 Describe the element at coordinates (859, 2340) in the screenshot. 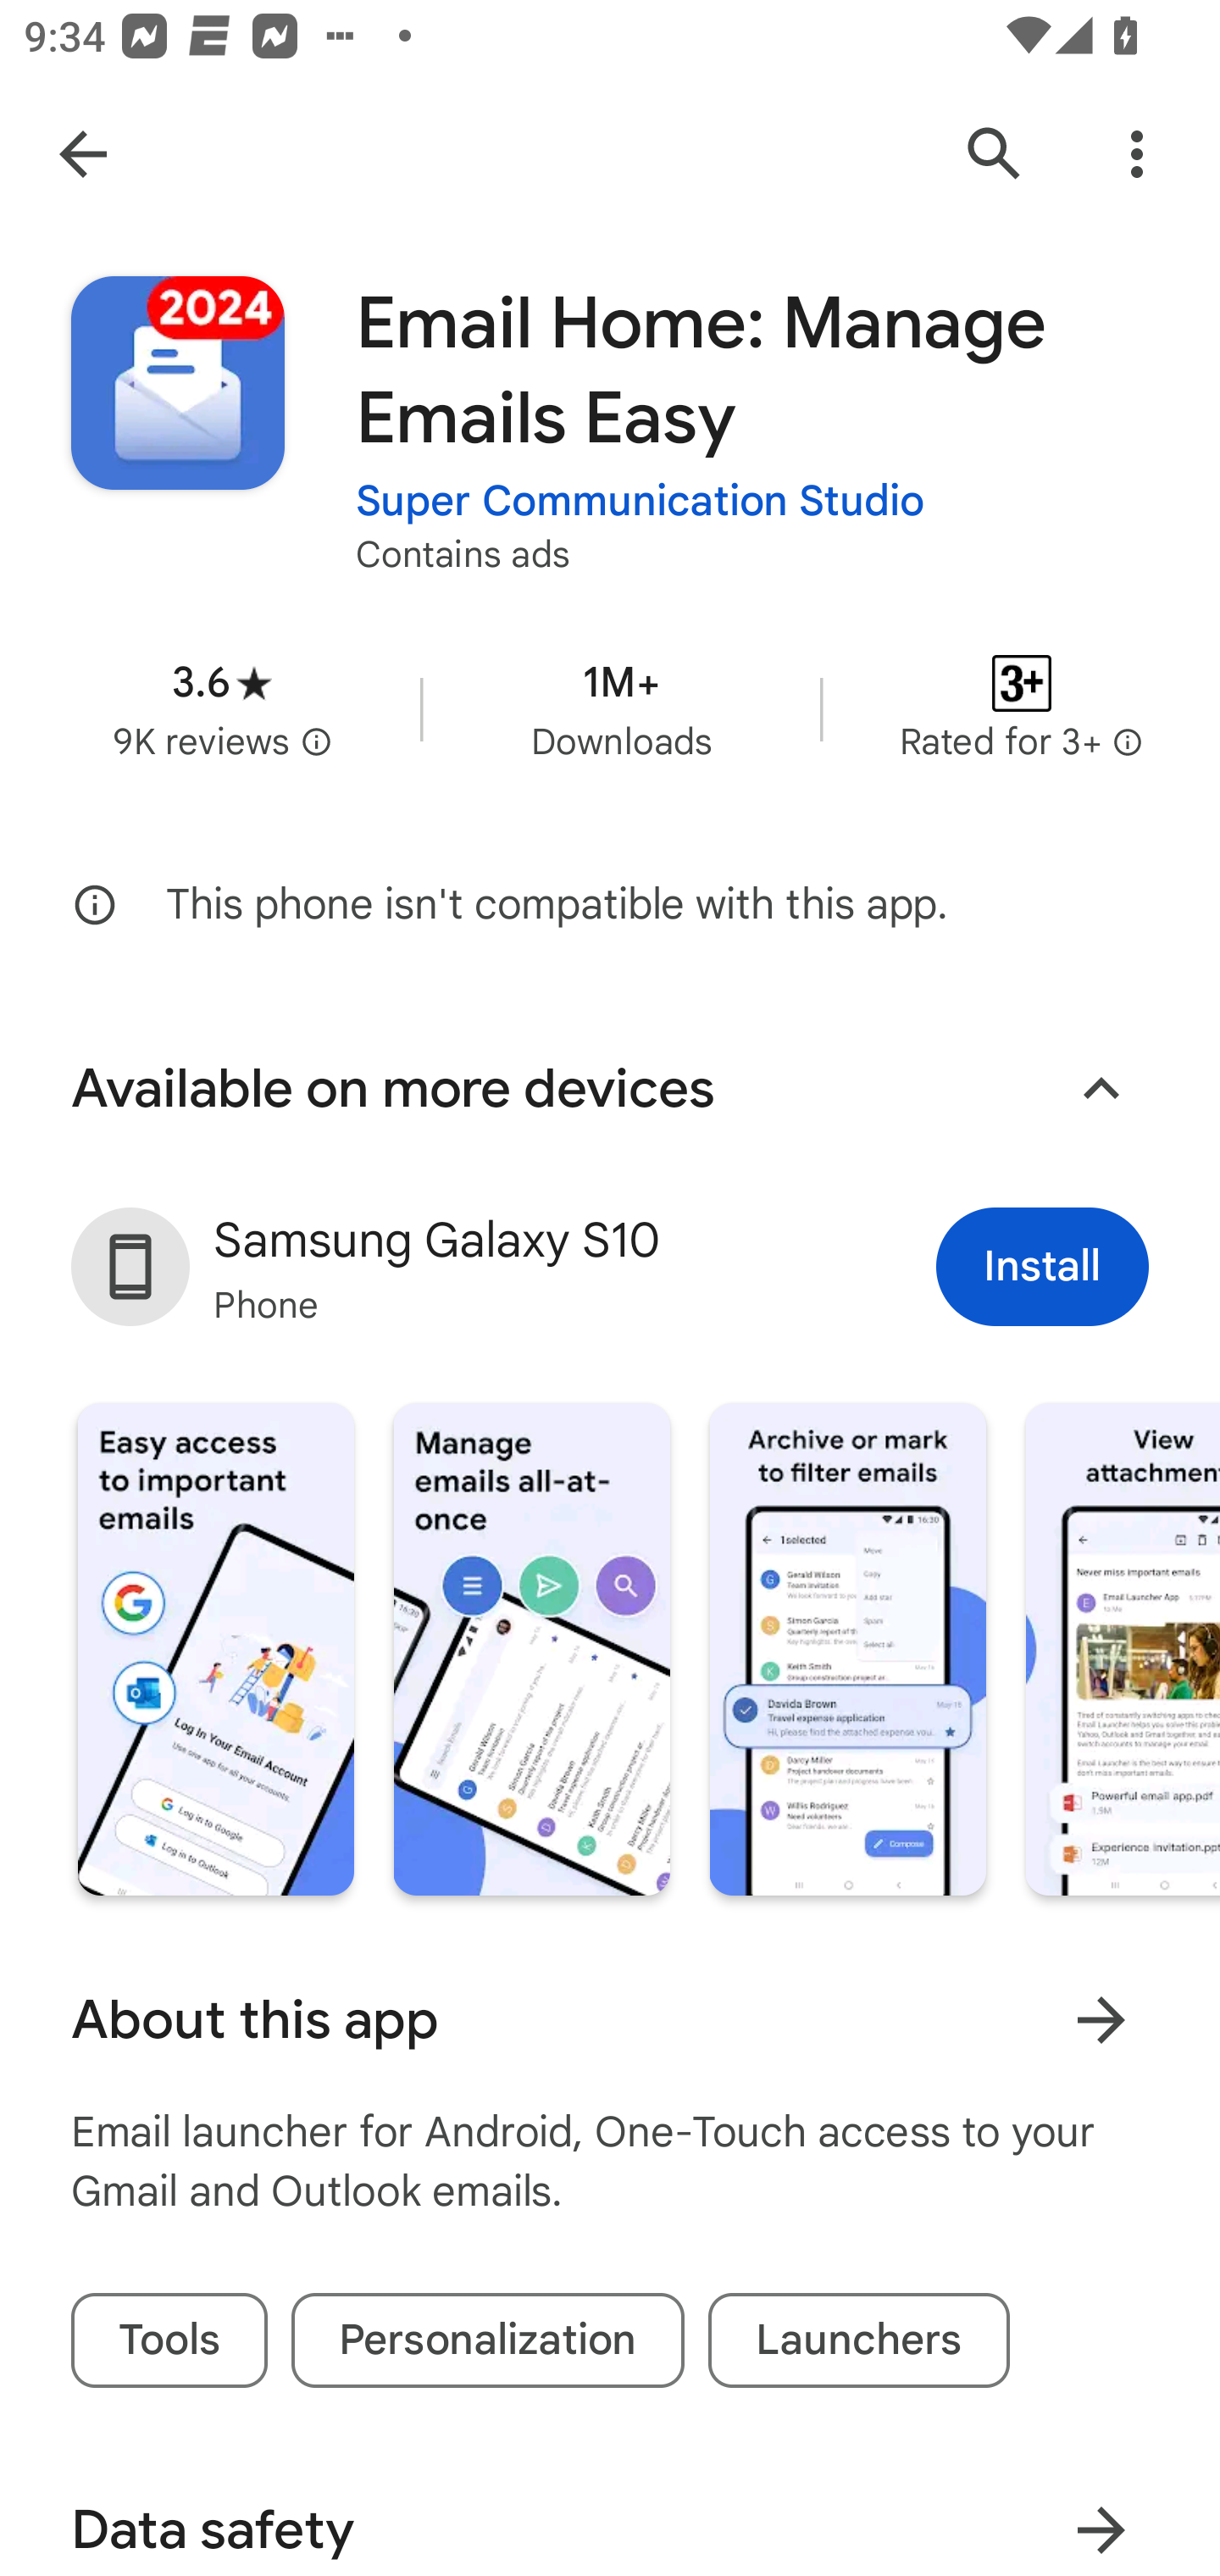

I see `Launchers tag` at that location.